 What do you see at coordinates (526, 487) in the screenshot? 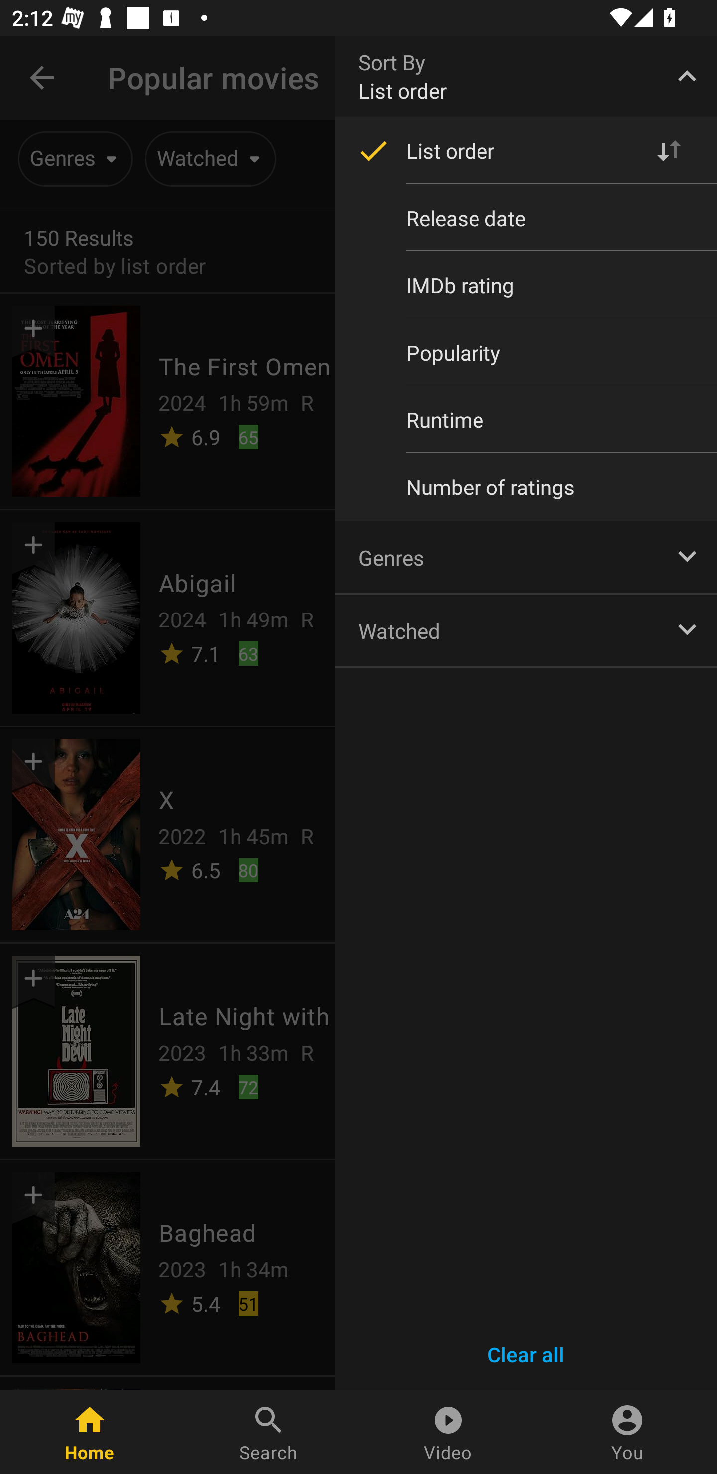
I see `Number of ratings` at bounding box center [526, 487].